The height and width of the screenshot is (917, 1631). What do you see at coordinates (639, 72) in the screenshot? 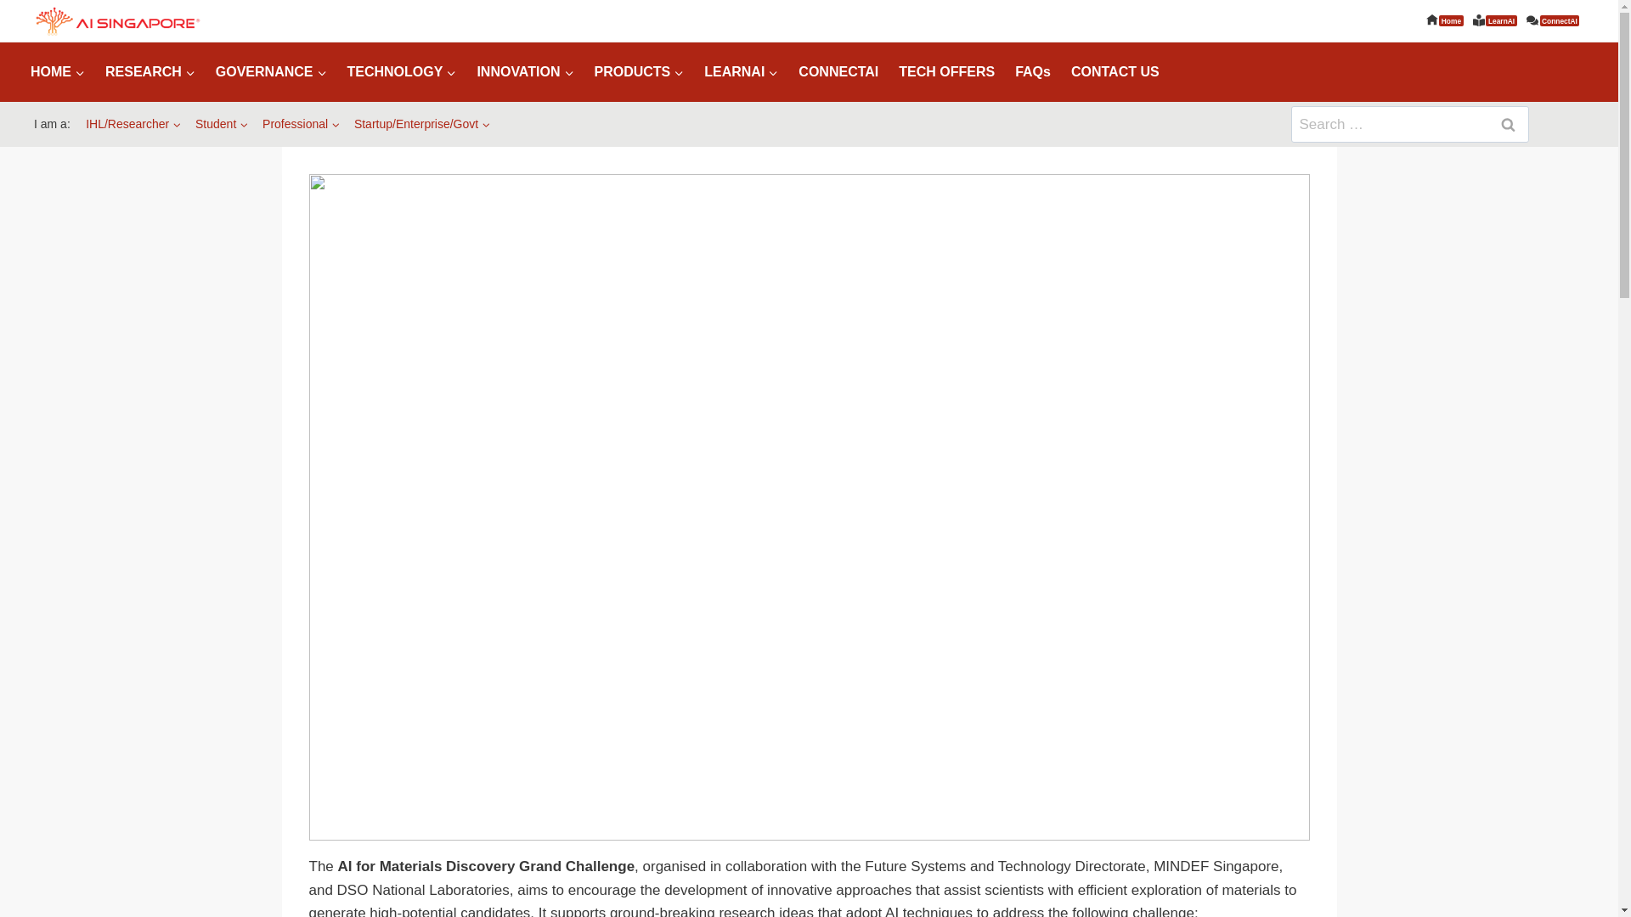
I see `PRODUCTS` at bounding box center [639, 72].